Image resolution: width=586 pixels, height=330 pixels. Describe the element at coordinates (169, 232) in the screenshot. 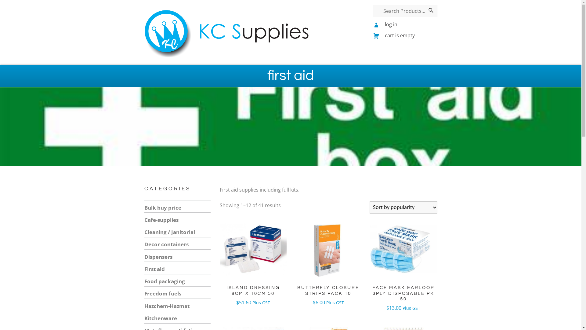

I see `Cleaning / Janitorial` at that location.